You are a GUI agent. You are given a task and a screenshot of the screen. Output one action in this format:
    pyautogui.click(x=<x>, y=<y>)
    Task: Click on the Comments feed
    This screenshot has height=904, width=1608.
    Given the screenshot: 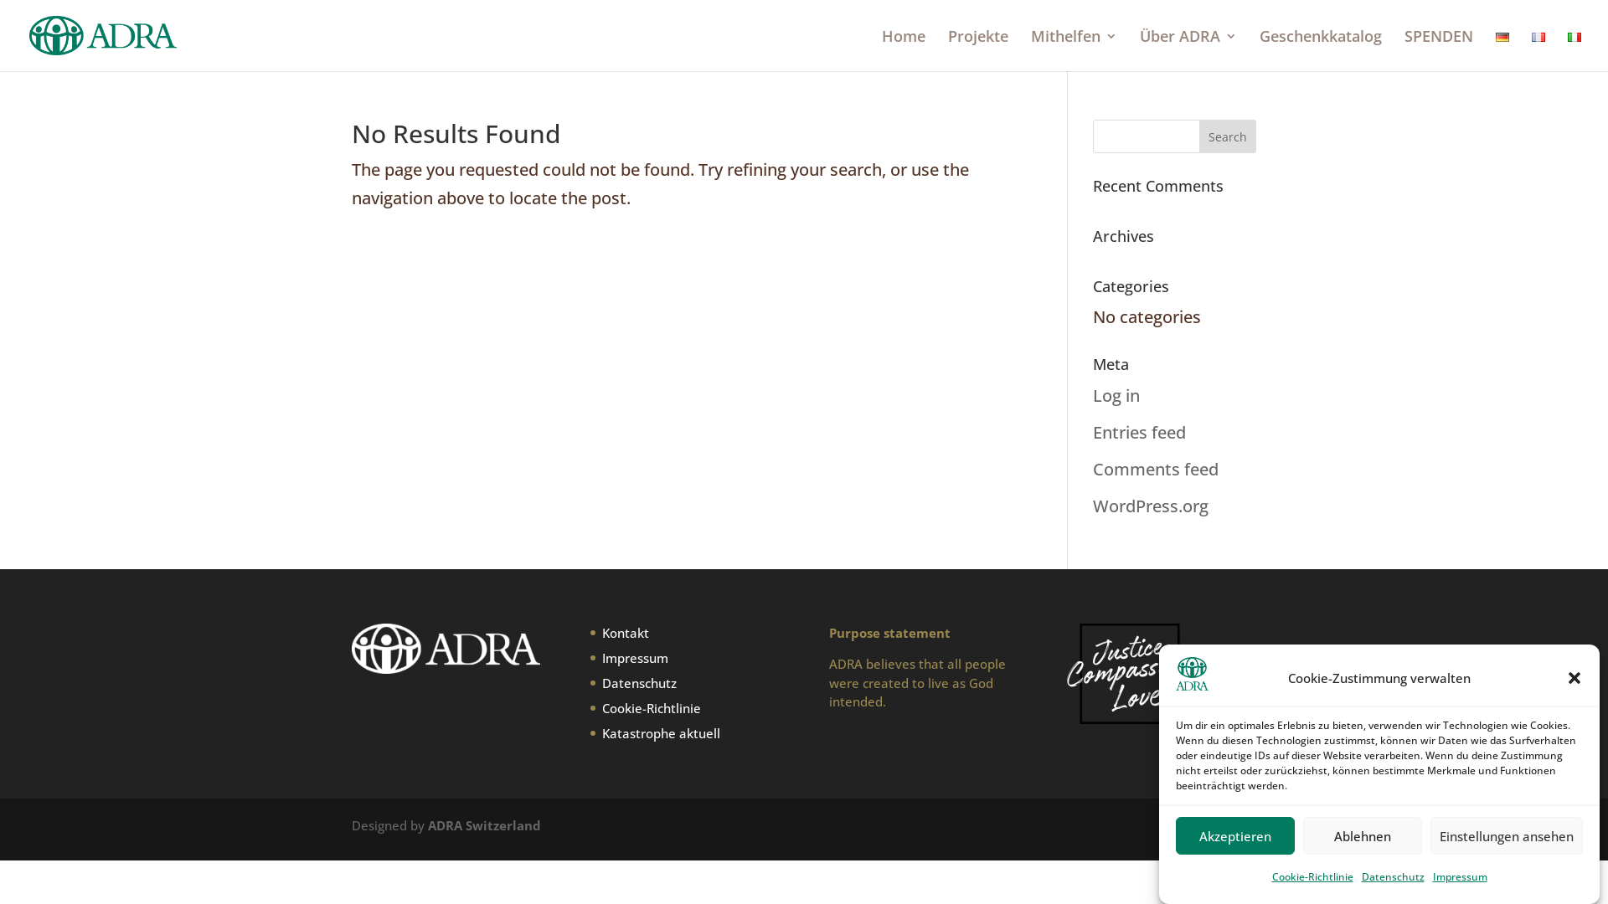 What is the action you would take?
    pyautogui.click(x=1156, y=469)
    